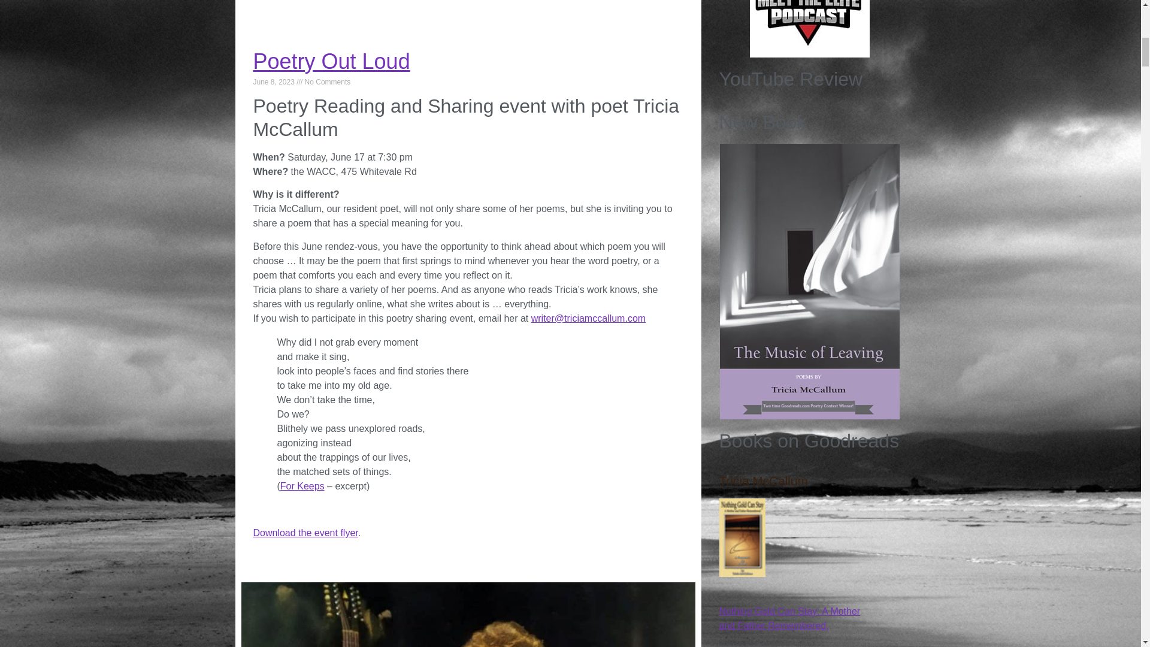  I want to click on For Keeps, so click(302, 486).